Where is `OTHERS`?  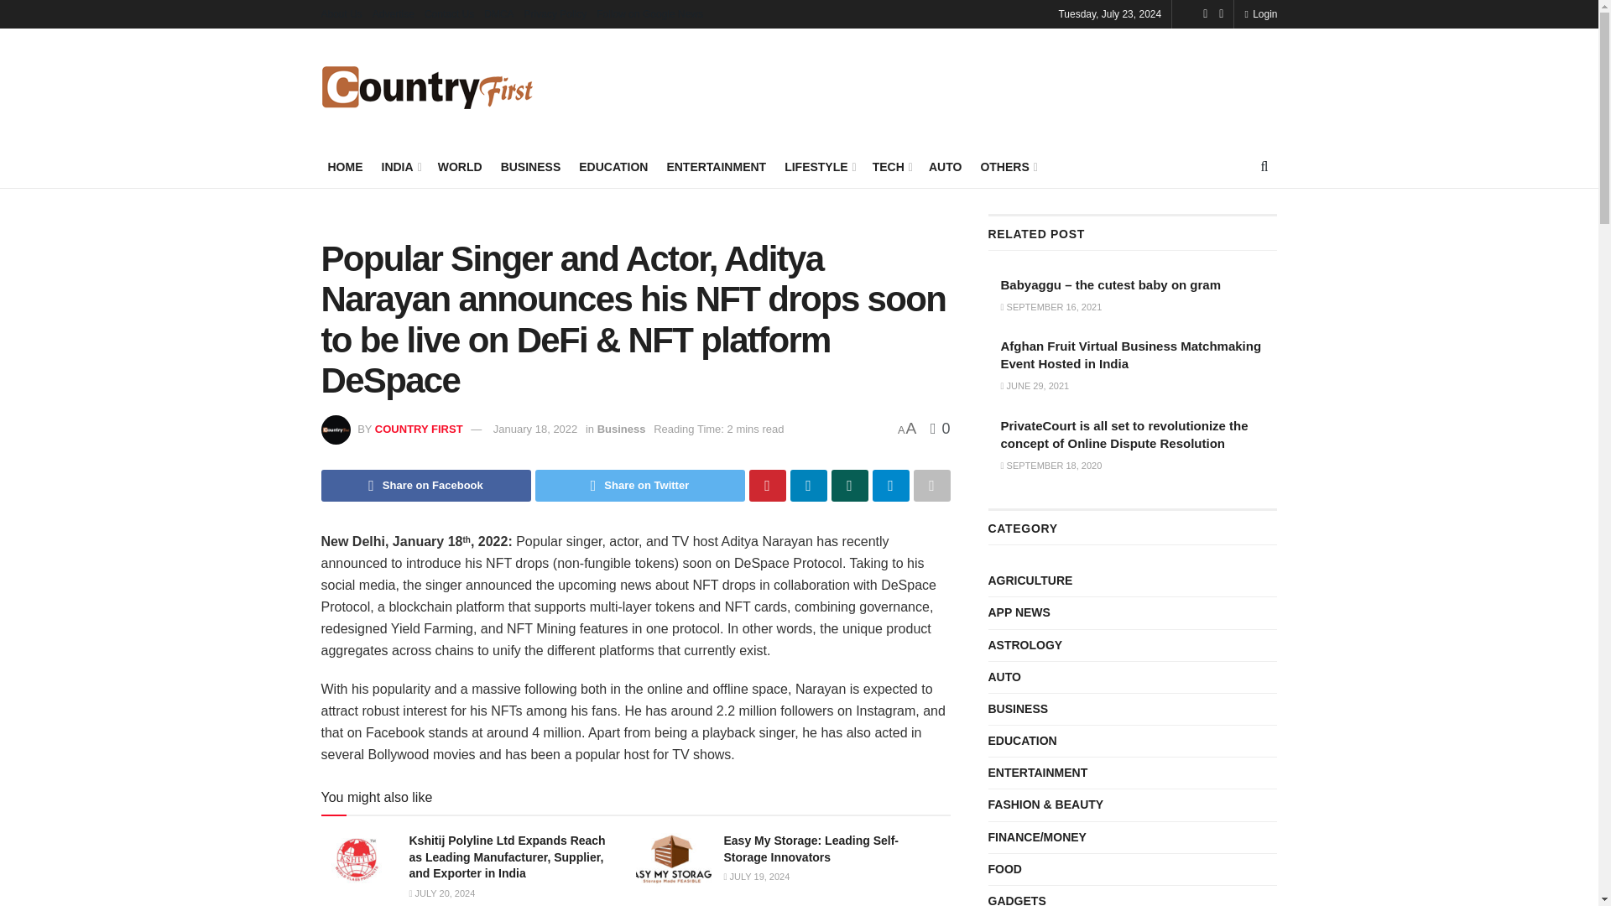 OTHERS is located at coordinates (1007, 166).